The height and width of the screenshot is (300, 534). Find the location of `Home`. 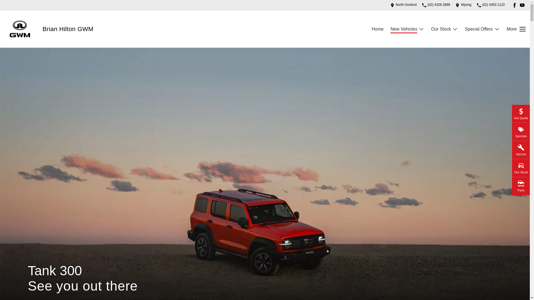

Home is located at coordinates (377, 29).